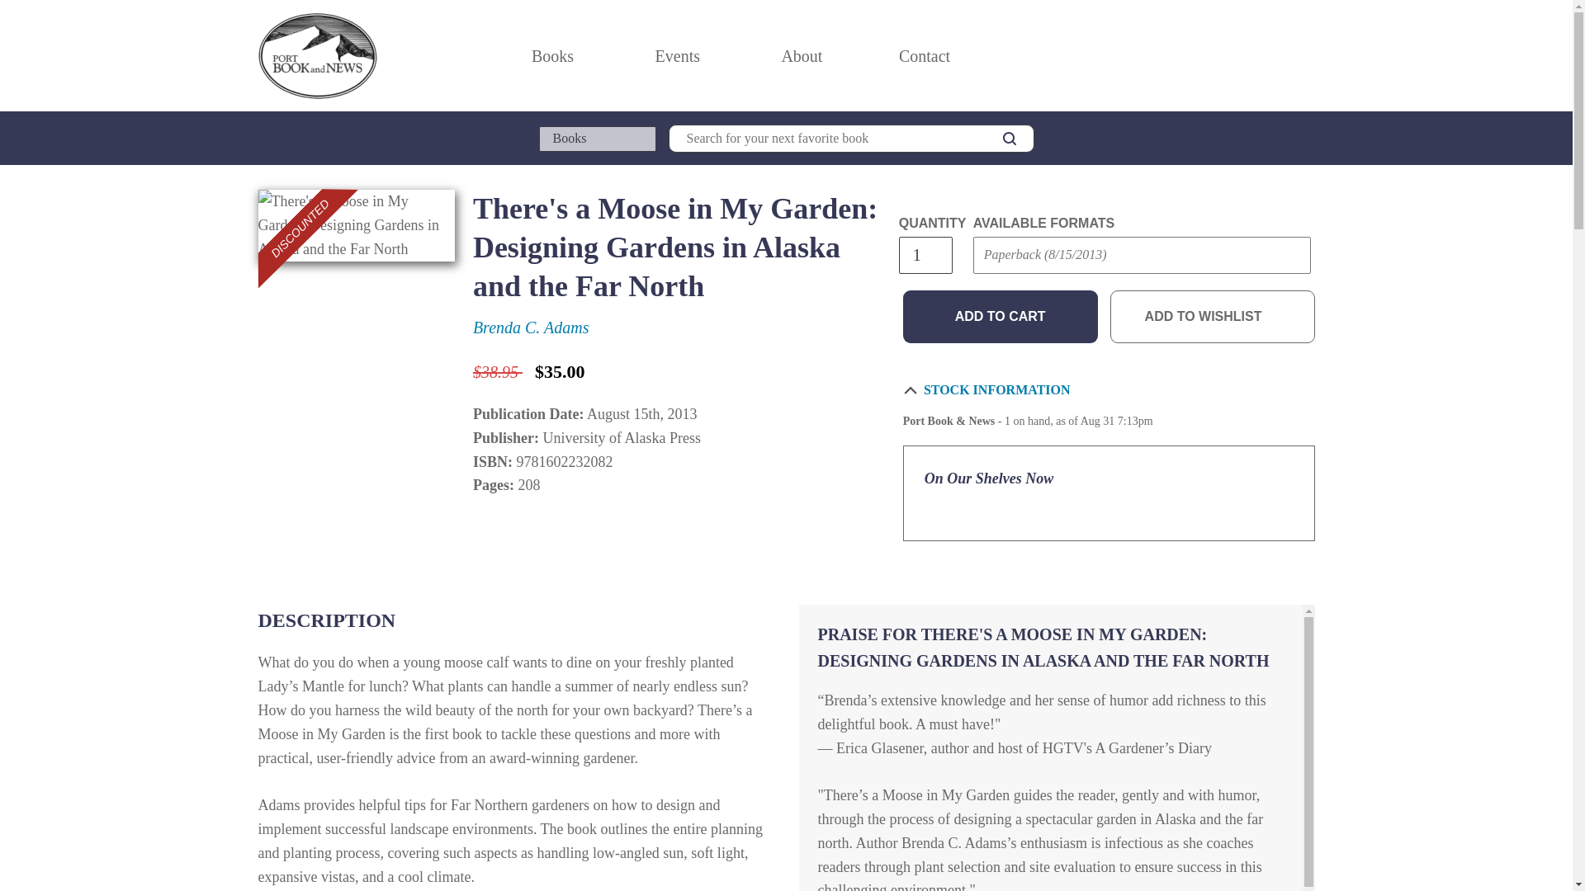 The width and height of the screenshot is (1585, 891). Describe the element at coordinates (1004, 289) in the screenshot. I see `Submit` at that location.